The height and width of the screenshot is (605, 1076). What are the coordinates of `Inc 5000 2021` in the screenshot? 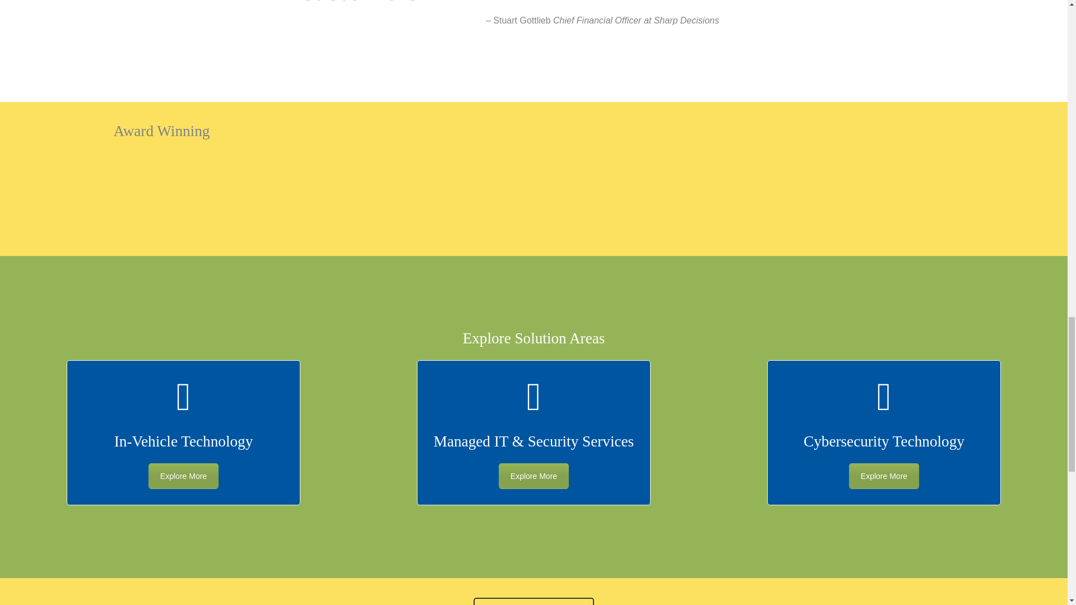 It's located at (258, 194).